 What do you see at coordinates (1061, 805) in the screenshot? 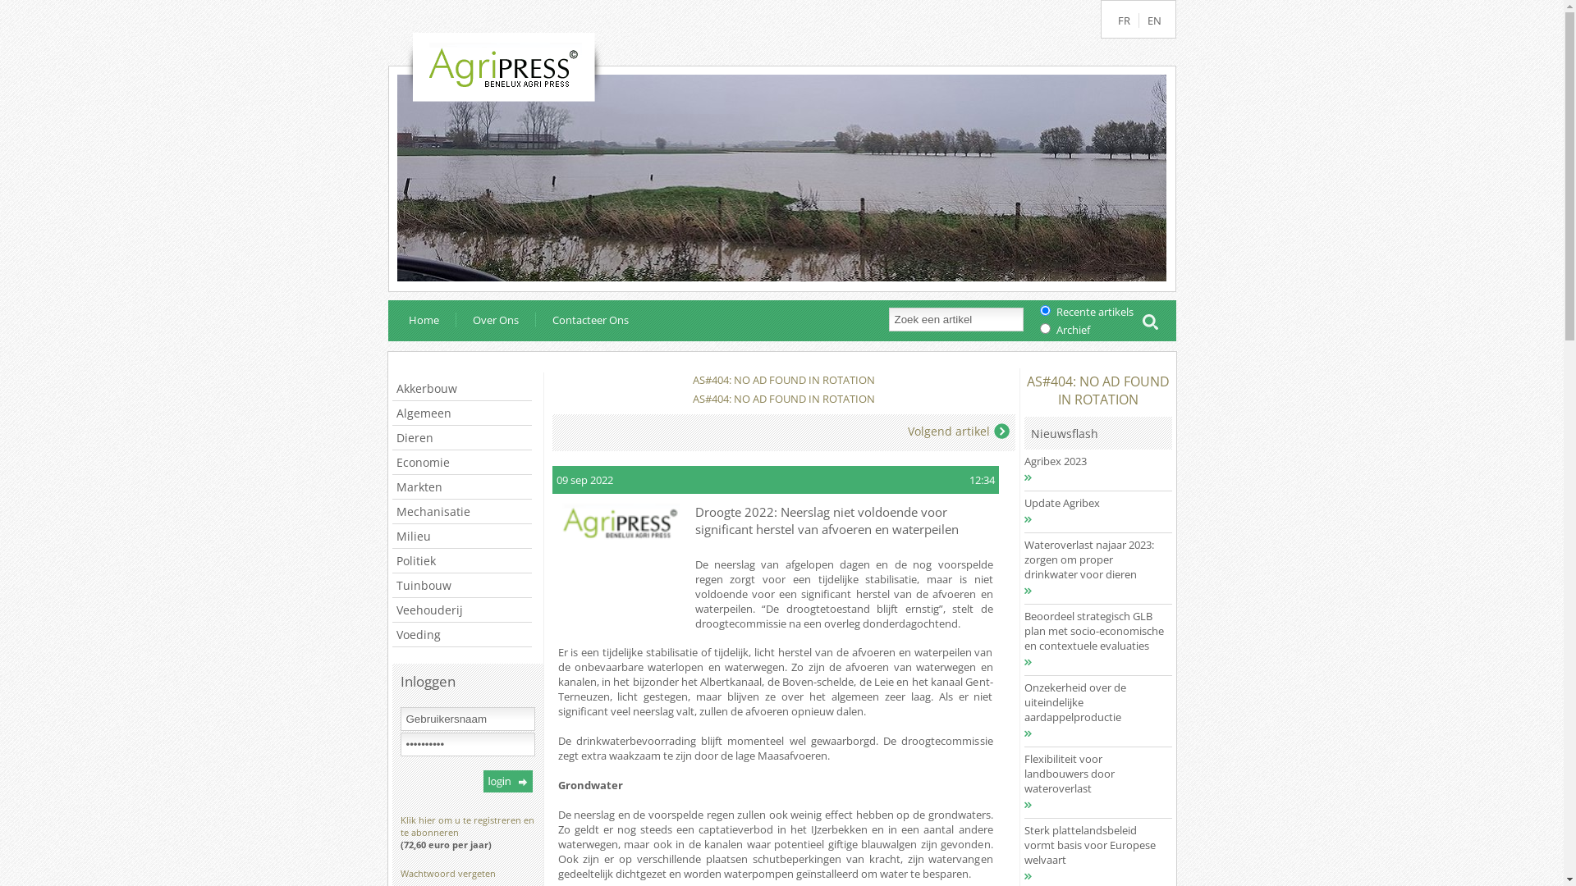
I see `Lees meer` at bounding box center [1061, 805].